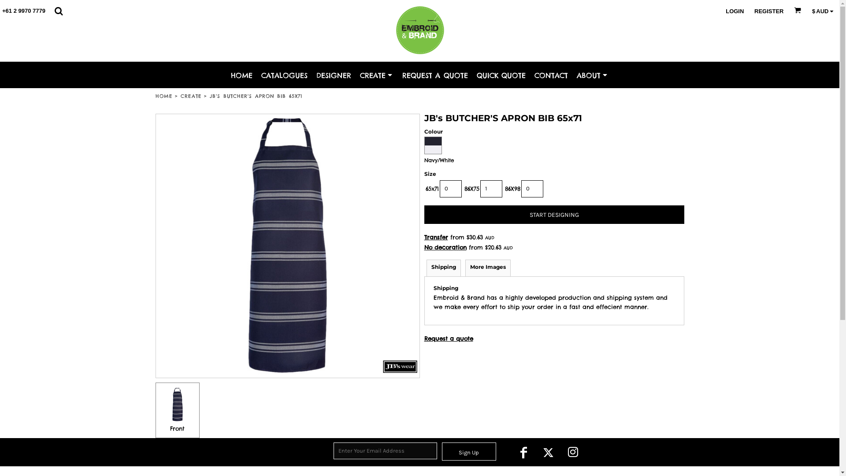 This screenshot has height=476, width=846. Describe the element at coordinates (436, 237) in the screenshot. I see `Transfer` at that location.